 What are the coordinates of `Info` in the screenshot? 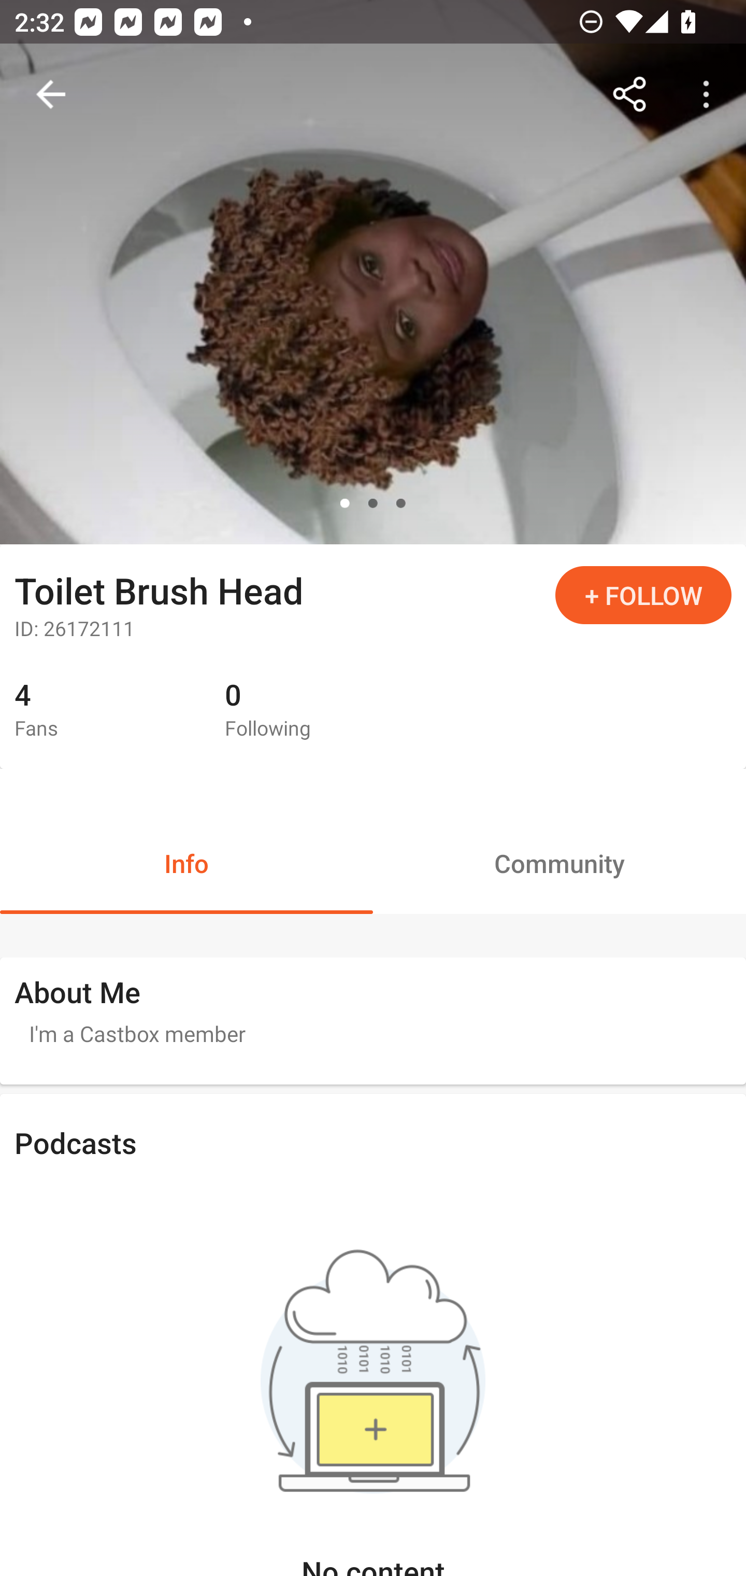 It's located at (187, 863).